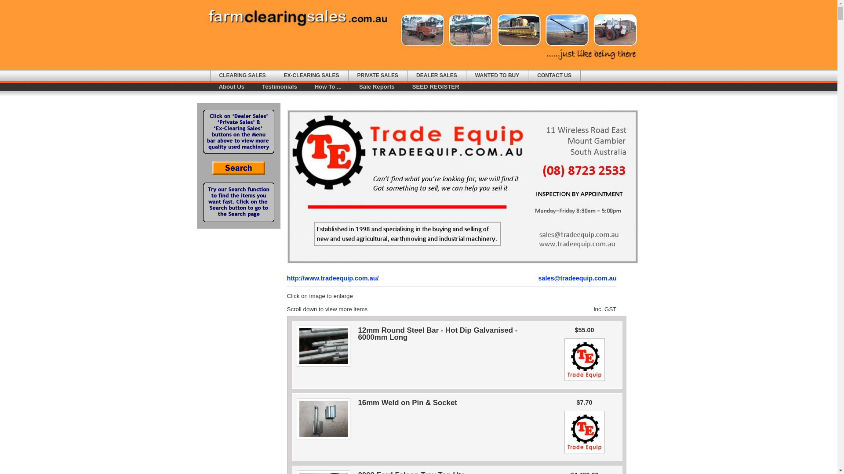  What do you see at coordinates (377, 87) in the screenshot?
I see `Sale Reports` at bounding box center [377, 87].